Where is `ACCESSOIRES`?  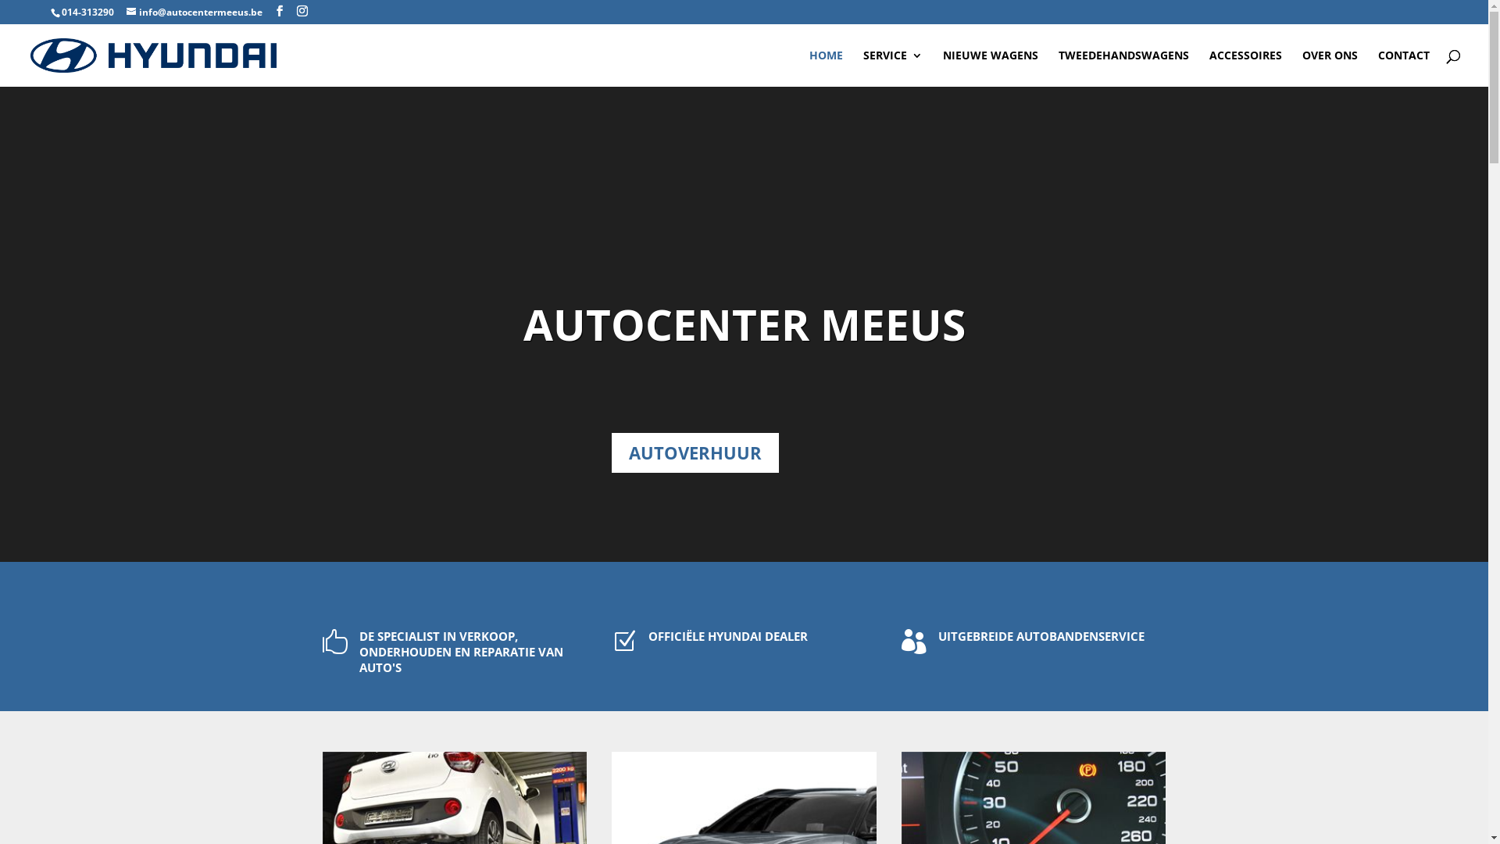 ACCESSOIRES is located at coordinates (1245, 69).